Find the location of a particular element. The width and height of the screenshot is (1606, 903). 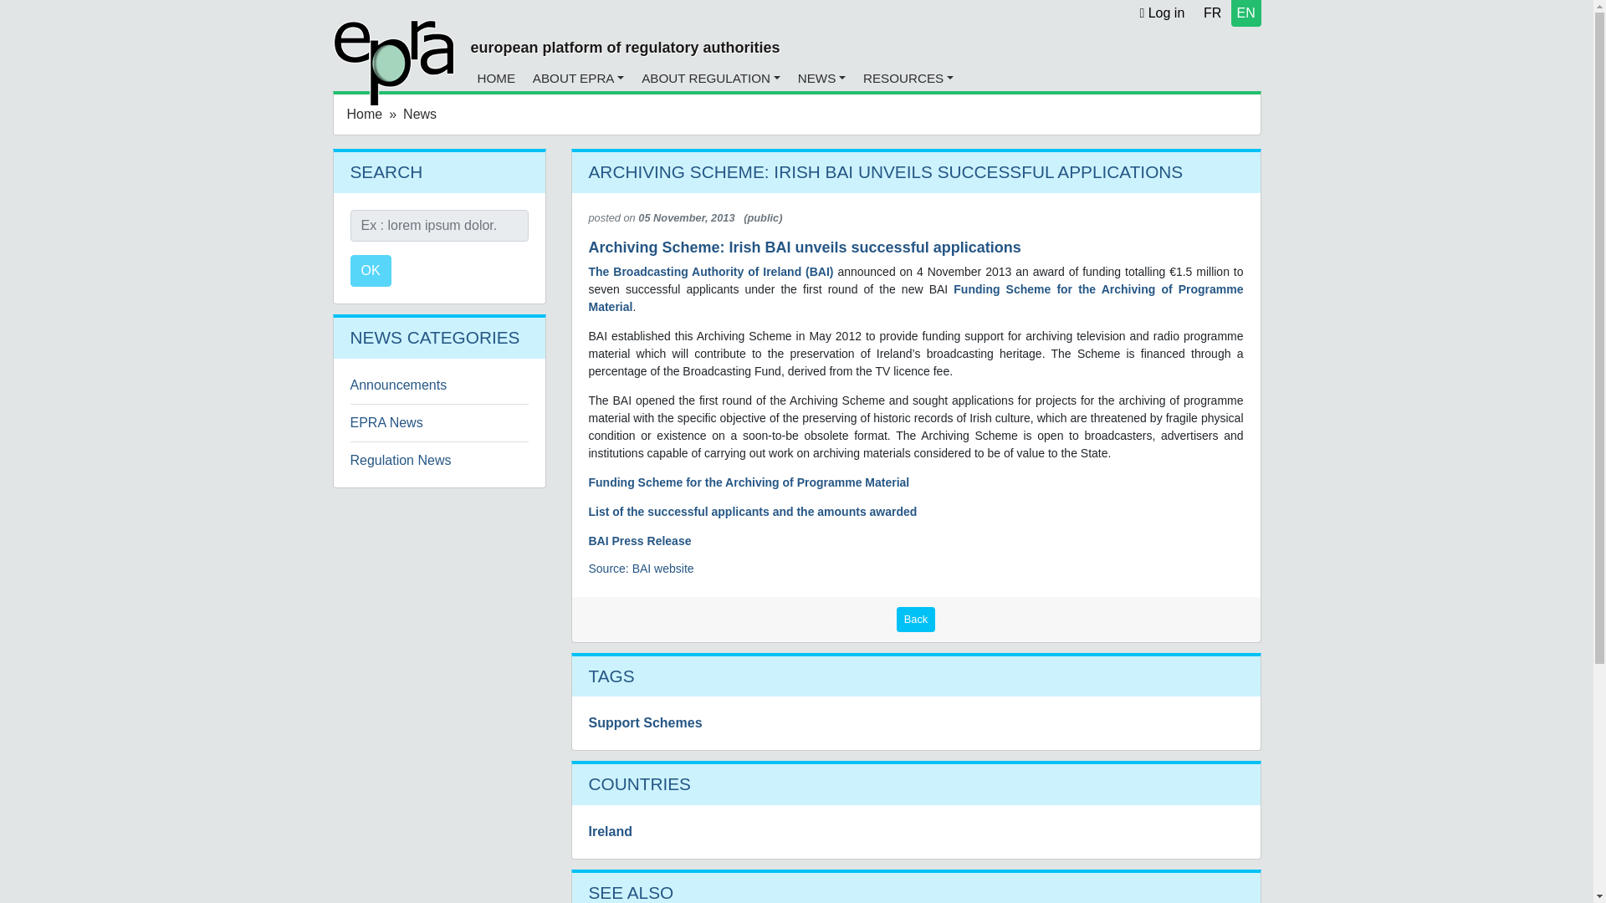

Back is located at coordinates (915, 619).